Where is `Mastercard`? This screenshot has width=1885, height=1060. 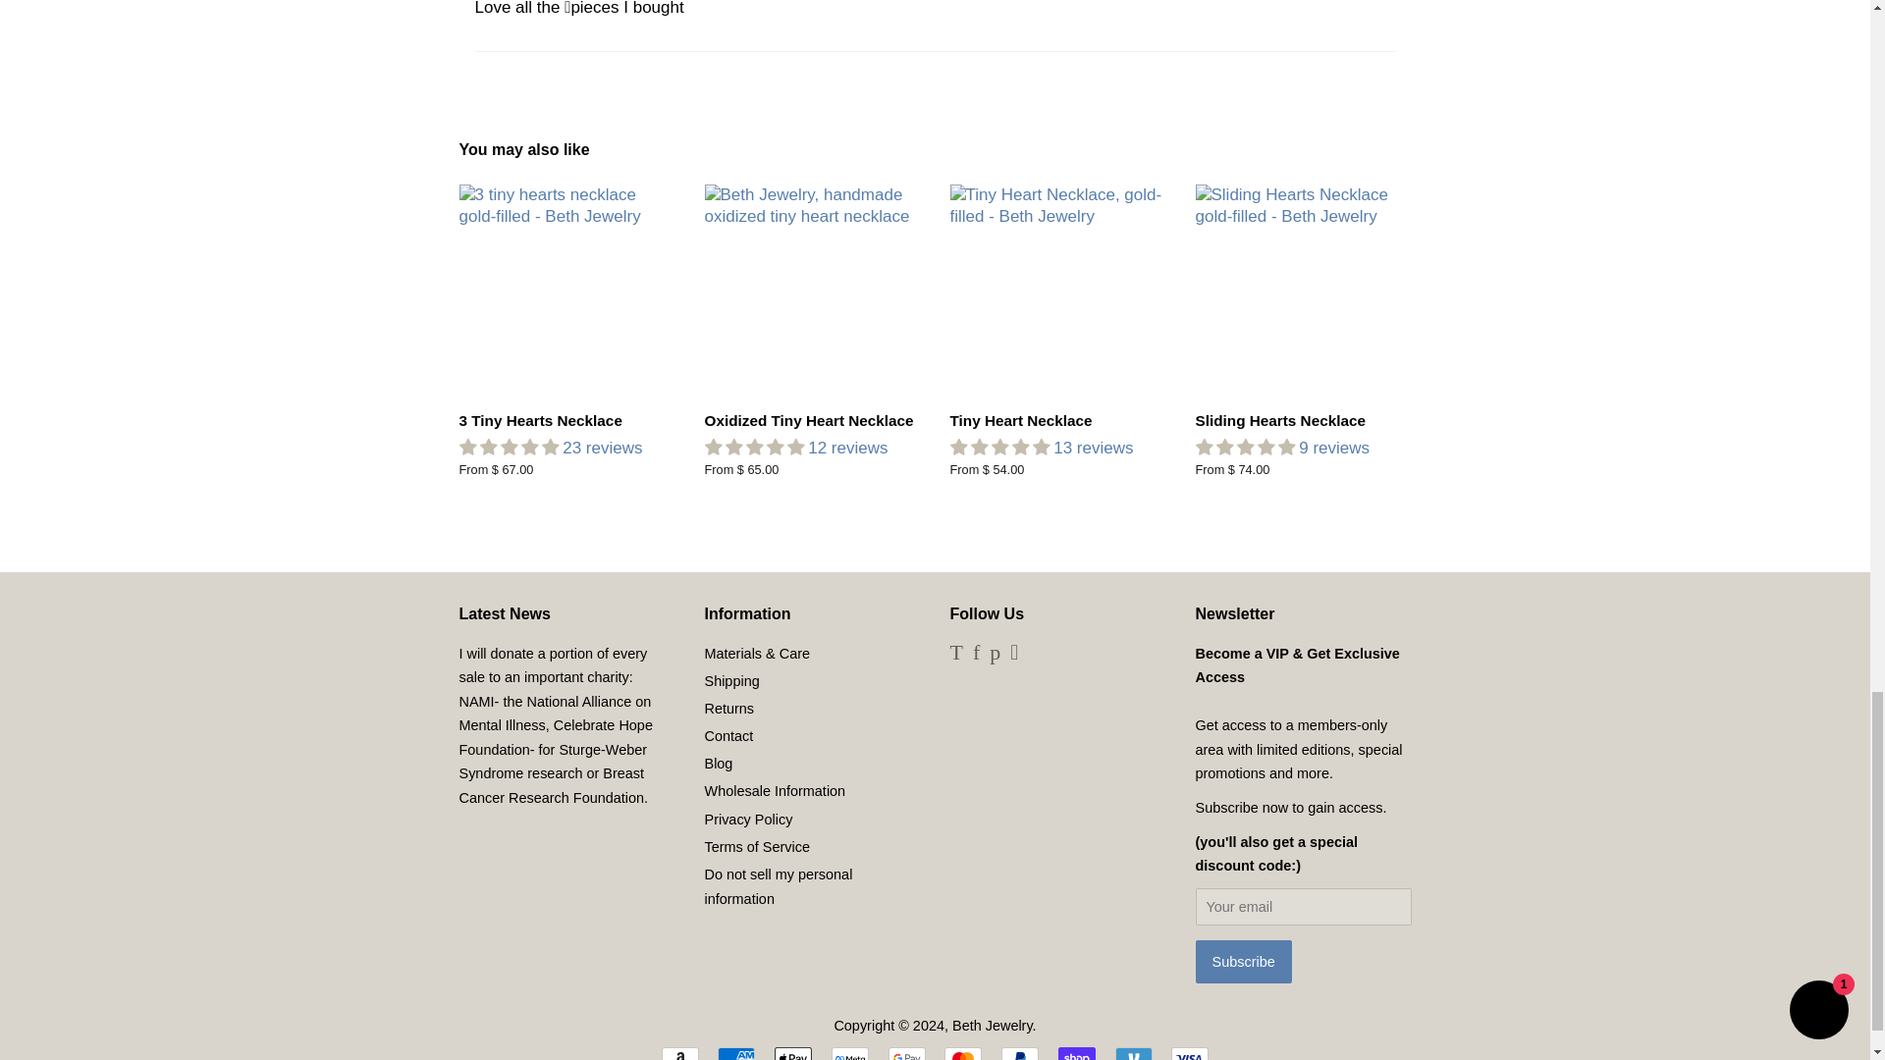 Mastercard is located at coordinates (962, 1054).